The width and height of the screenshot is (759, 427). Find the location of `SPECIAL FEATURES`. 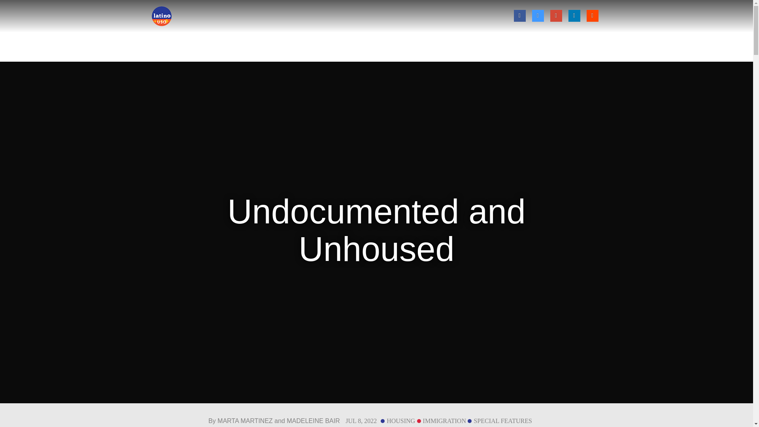

SPECIAL FEATURES is located at coordinates (500, 421).